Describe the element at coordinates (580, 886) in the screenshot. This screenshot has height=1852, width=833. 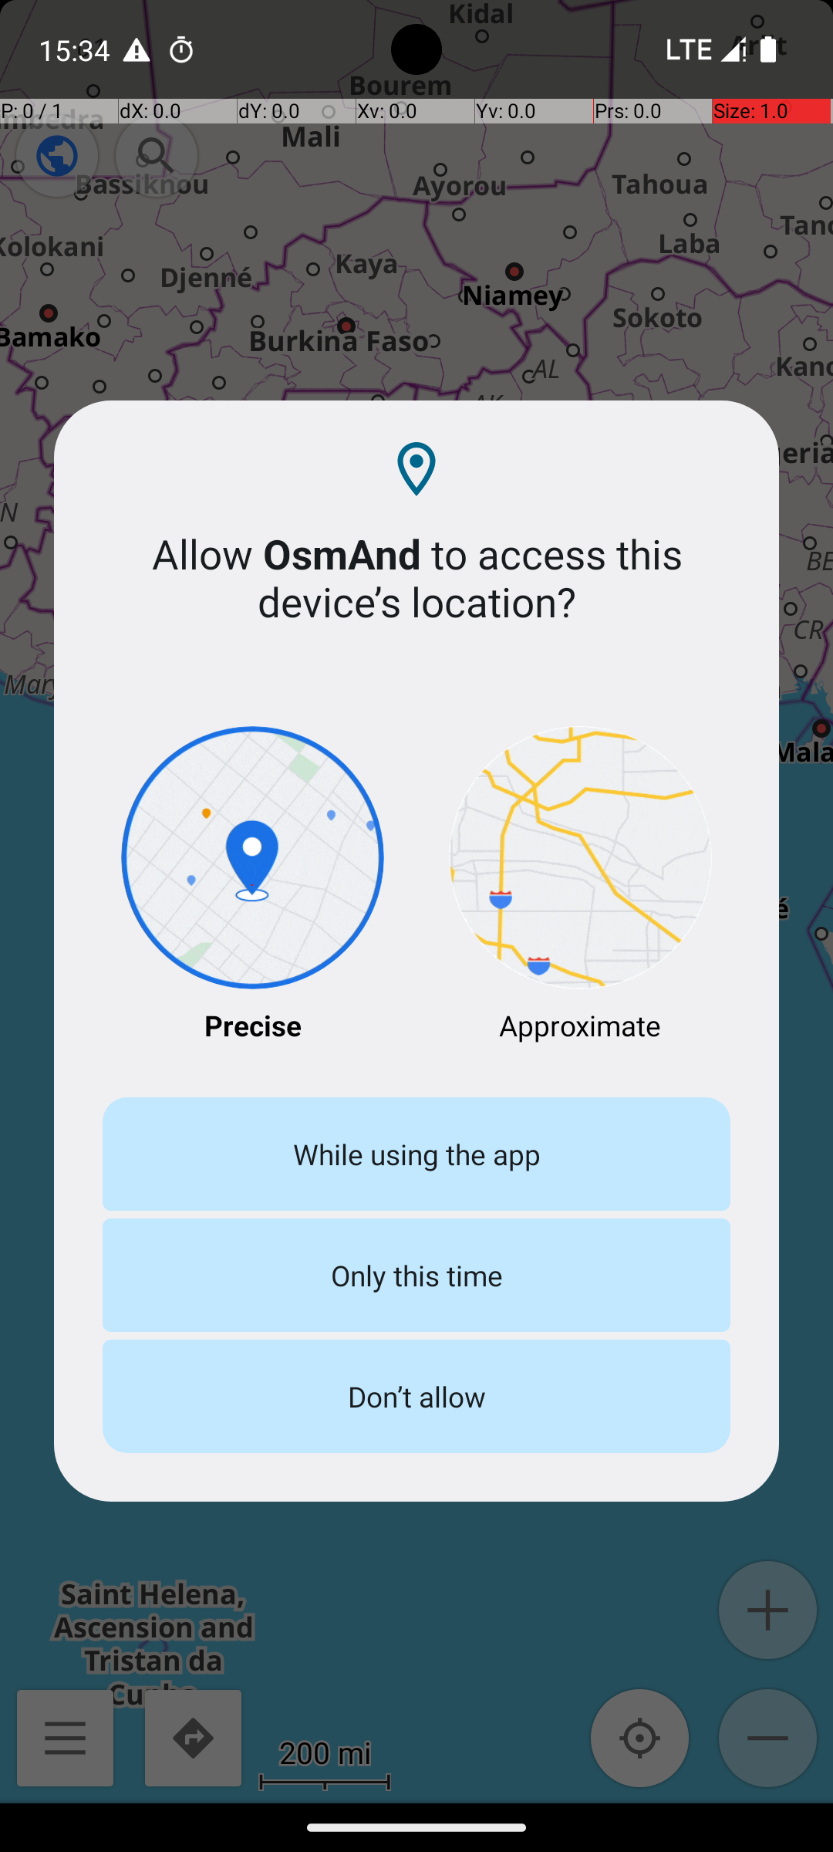
I see `Approximate` at that location.